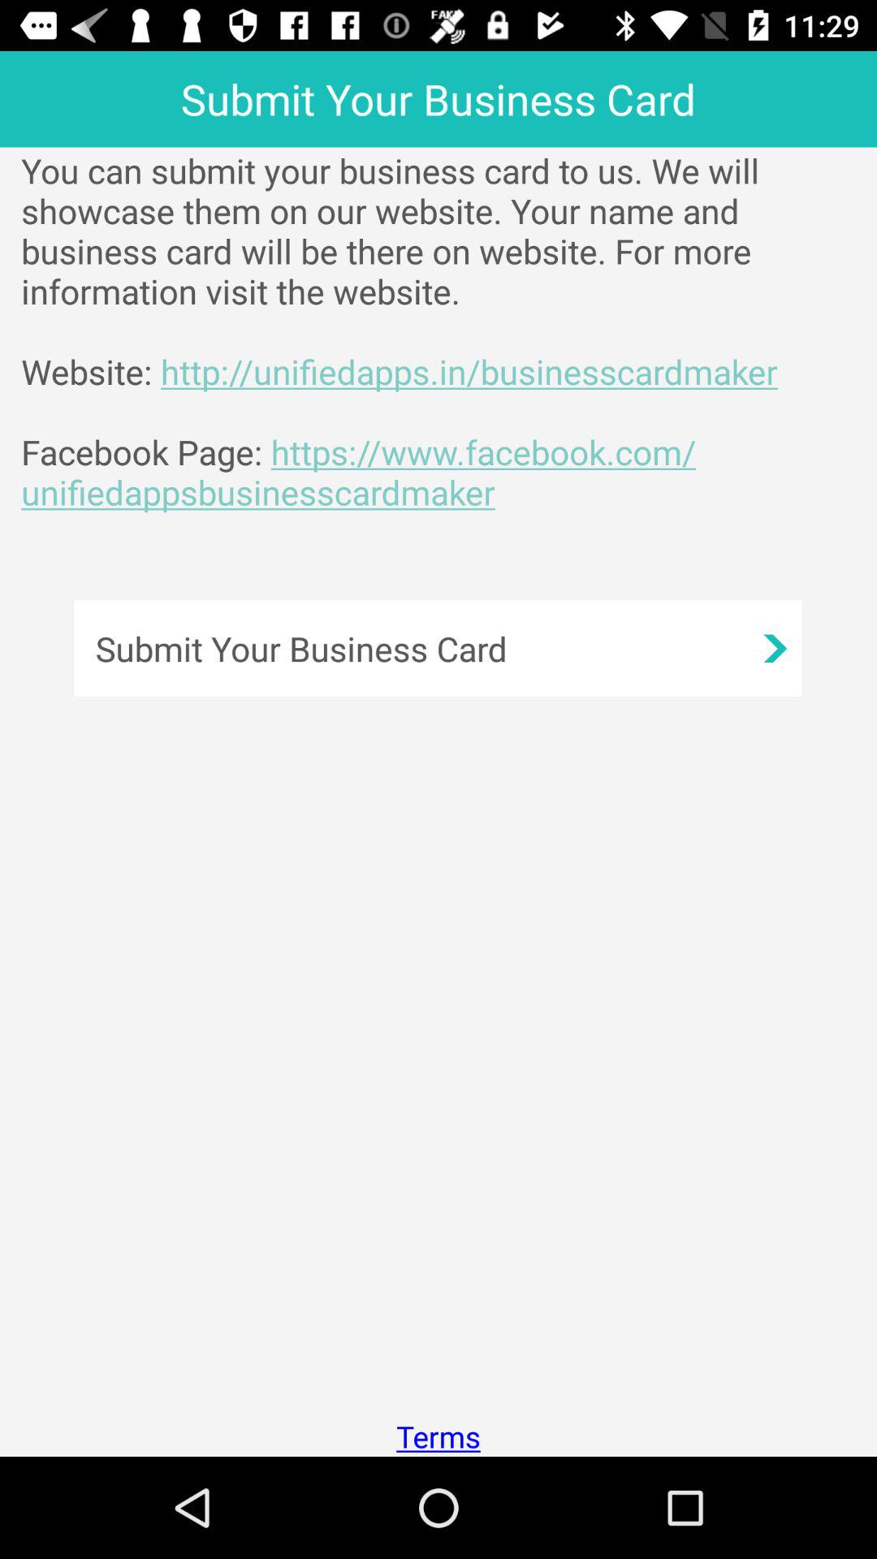  Describe the element at coordinates (449, 331) in the screenshot. I see `choose the app below the submit your business app` at that location.